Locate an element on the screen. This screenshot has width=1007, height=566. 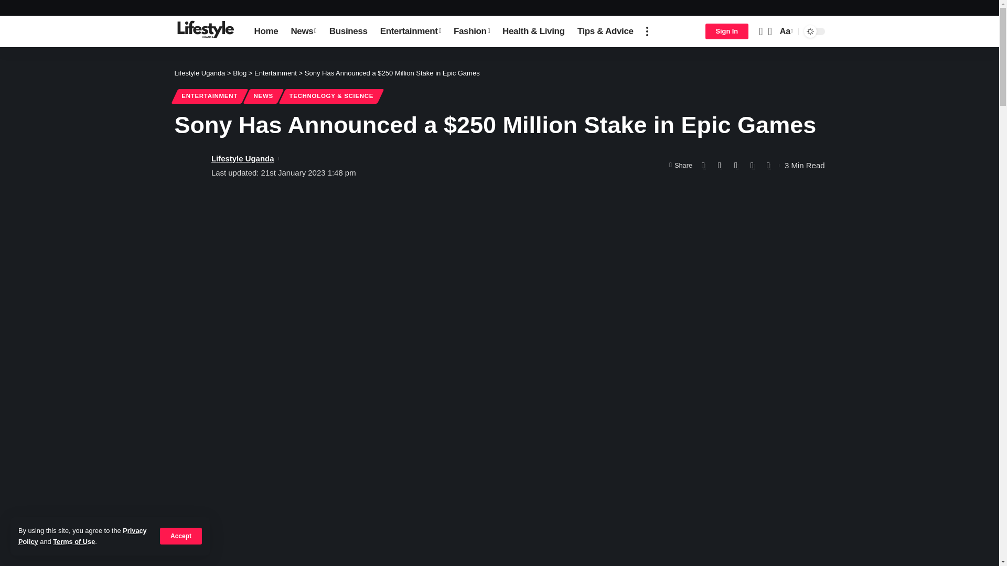
Terms of Use is located at coordinates (73, 542).